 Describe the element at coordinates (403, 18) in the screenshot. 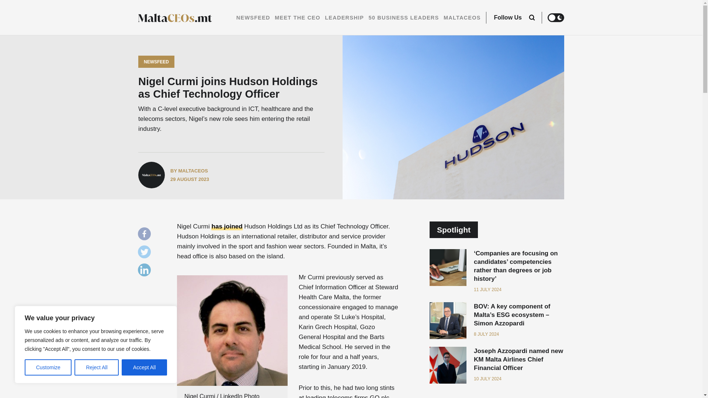

I see `50 BUSINESS LEADERS` at that location.